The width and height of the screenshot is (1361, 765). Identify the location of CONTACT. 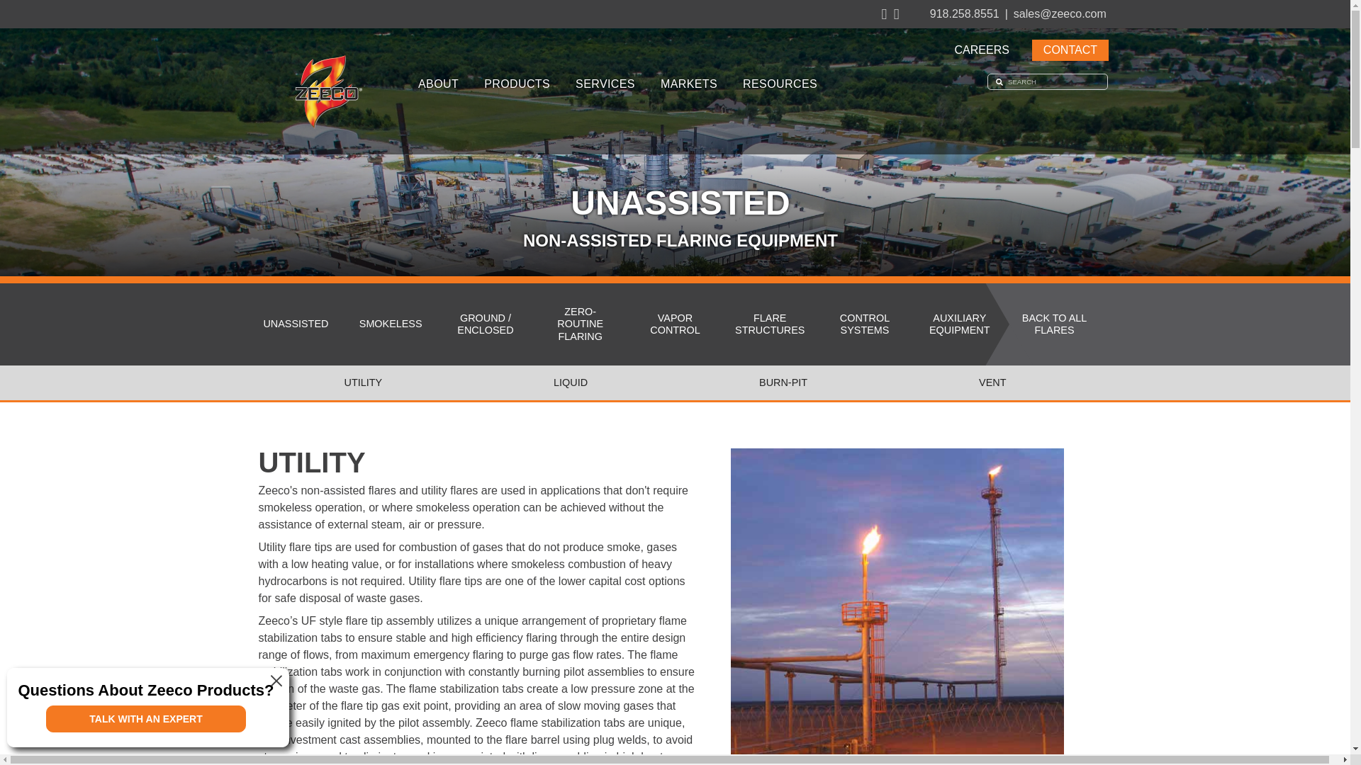
(1070, 50).